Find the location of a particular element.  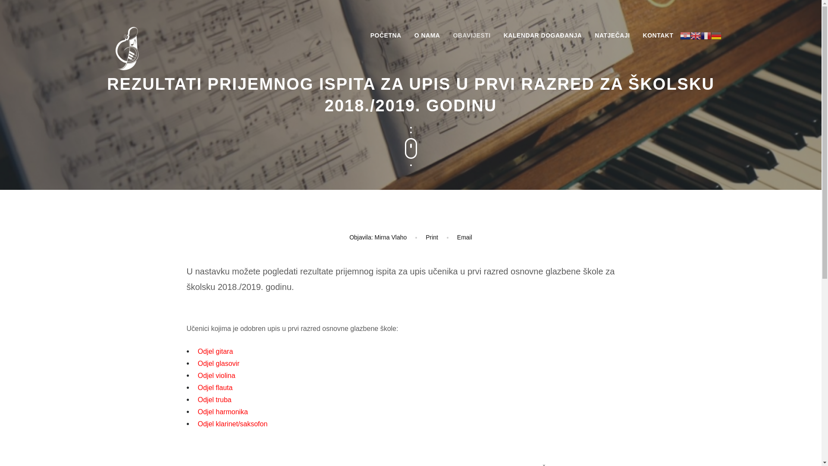

Odjel truba is located at coordinates (214, 400).